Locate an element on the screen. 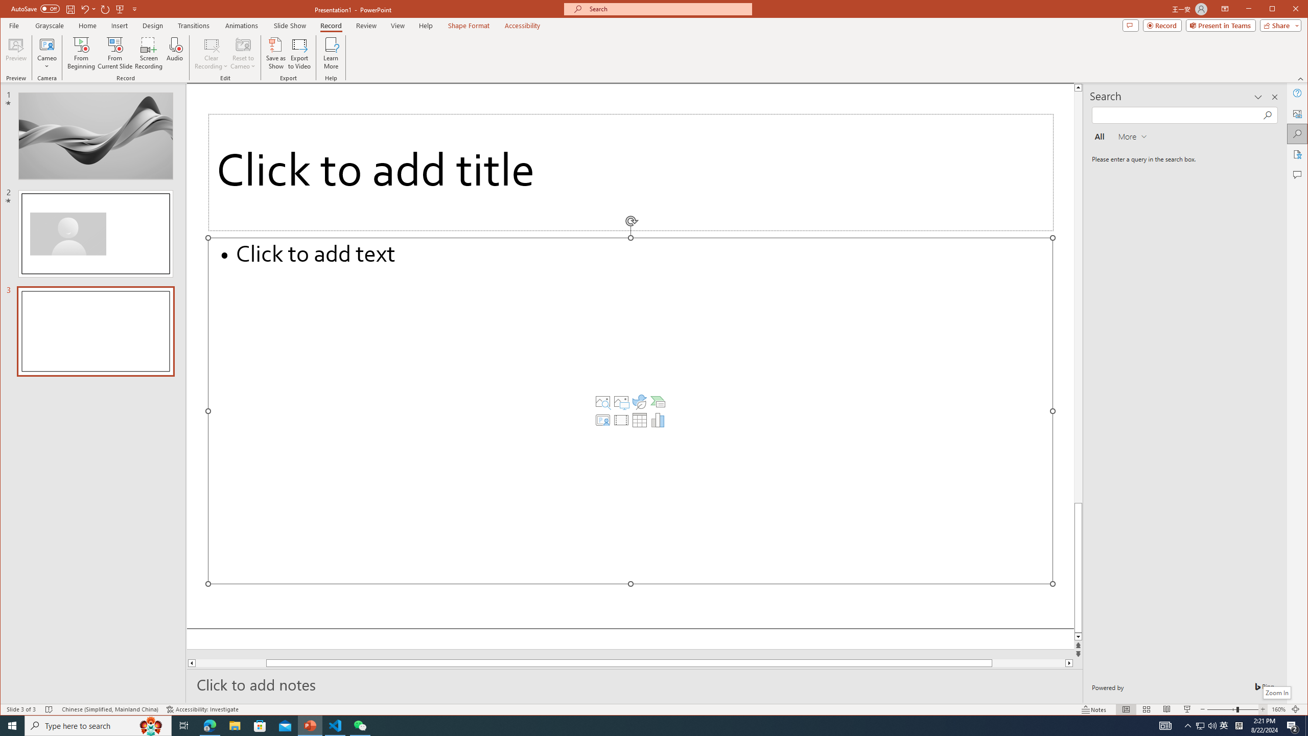 The height and width of the screenshot is (736, 1308). AutomationID: 4105 is located at coordinates (1165, 726).